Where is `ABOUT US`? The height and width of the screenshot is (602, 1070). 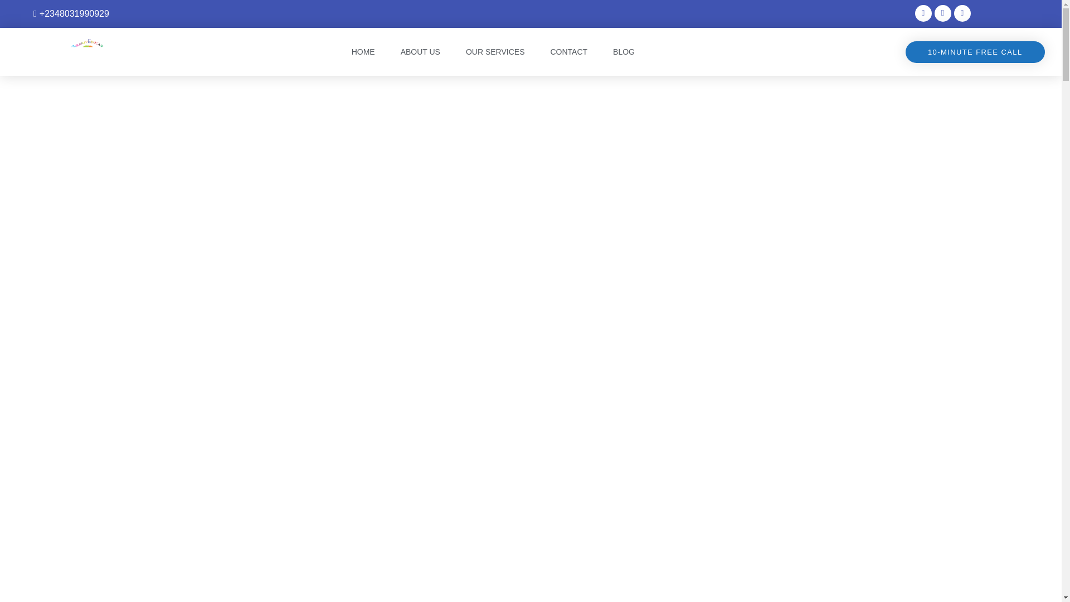
ABOUT US is located at coordinates (420, 51).